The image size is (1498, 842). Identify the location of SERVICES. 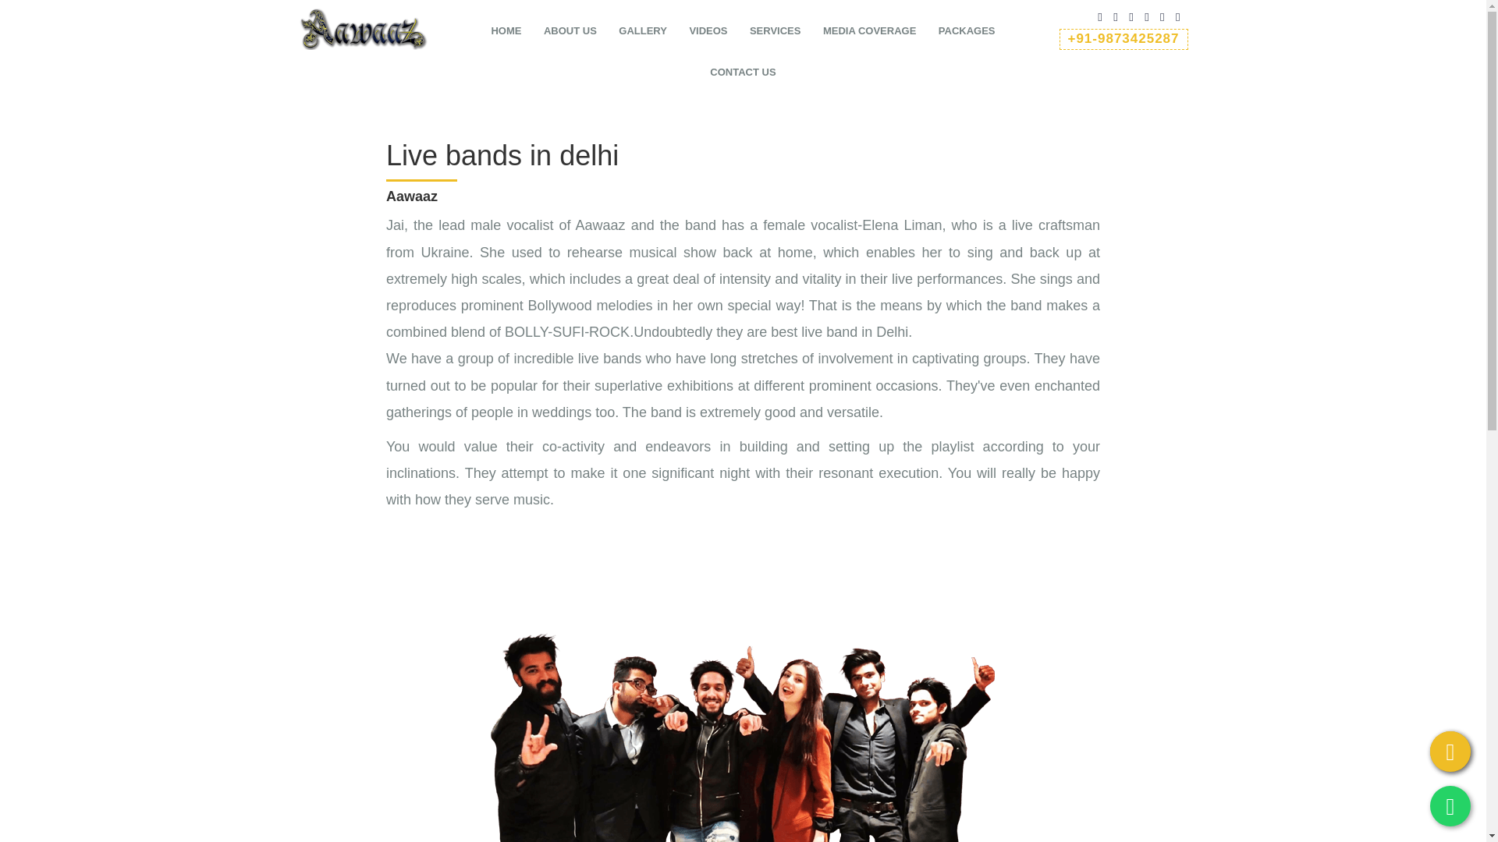
(776, 34).